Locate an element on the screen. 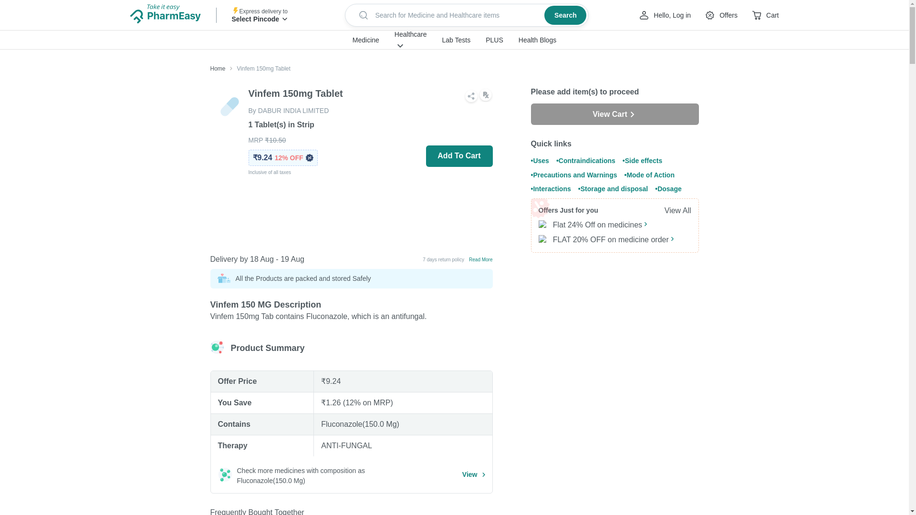 The width and height of the screenshot is (916, 515). Cart is located at coordinates (765, 15).